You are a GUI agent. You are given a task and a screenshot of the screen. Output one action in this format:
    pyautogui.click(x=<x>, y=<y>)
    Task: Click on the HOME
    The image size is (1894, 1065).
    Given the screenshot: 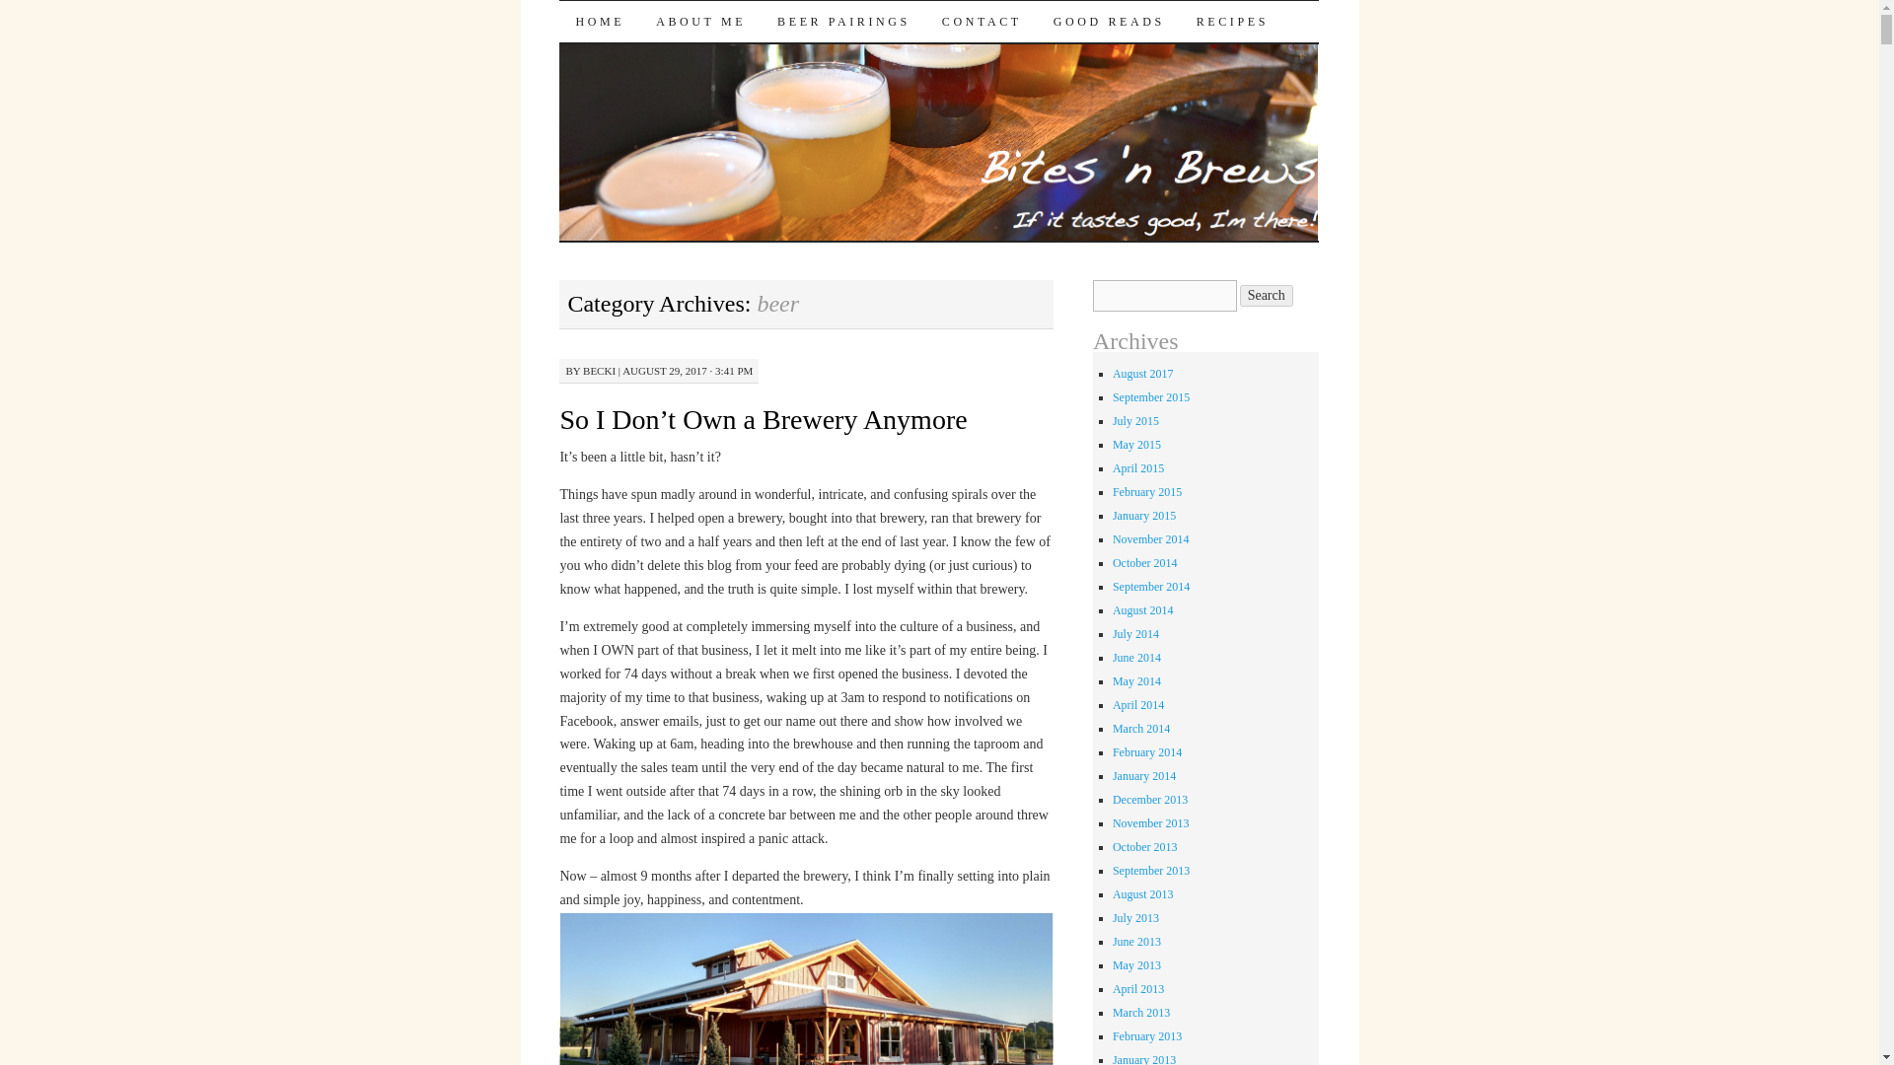 What is the action you would take?
    pyautogui.click(x=599, y=22)
    